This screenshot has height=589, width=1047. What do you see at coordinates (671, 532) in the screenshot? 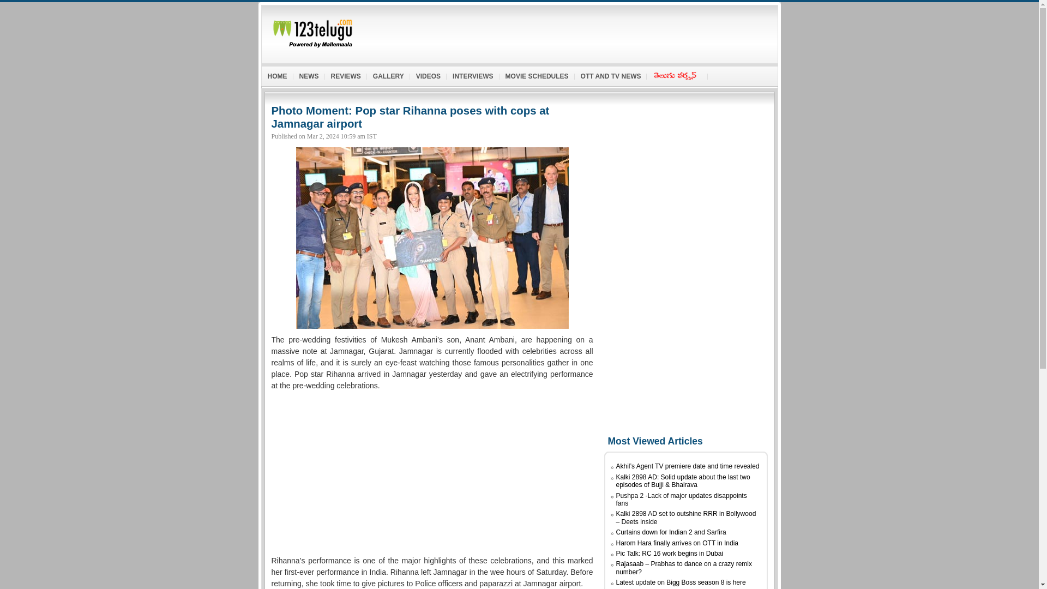
I see `Curtains down for Indian 2 and Sarfira` at bounding box center [671, 532].